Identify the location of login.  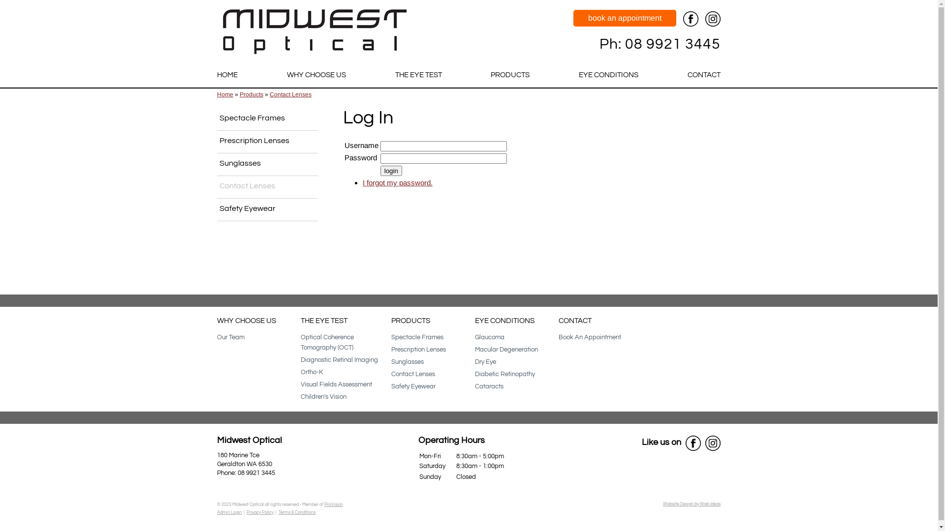
(391, 171).